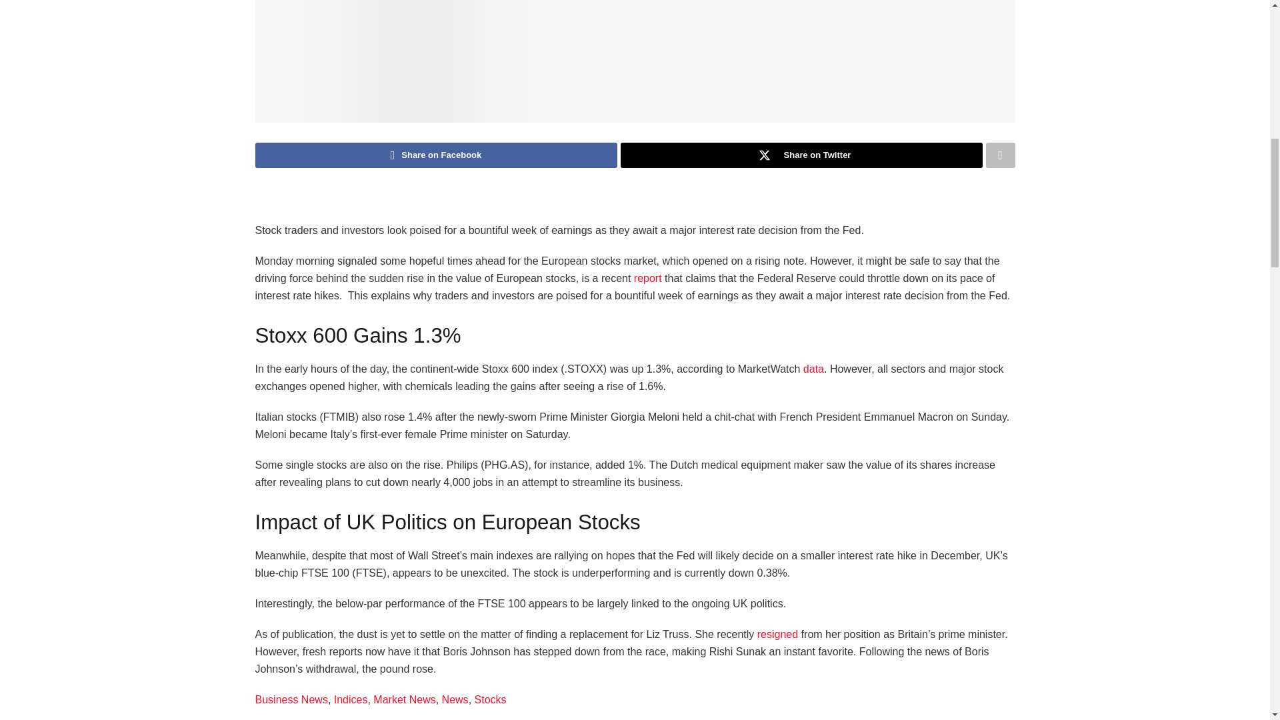  Describe the element at coordinates (455, 700) in the screenshot. I see `View all posts in News` at that location.